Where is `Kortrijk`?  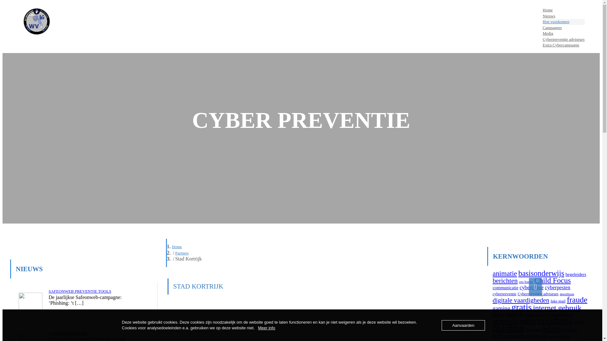
Kortrijk is located at coordinates (543, 315).